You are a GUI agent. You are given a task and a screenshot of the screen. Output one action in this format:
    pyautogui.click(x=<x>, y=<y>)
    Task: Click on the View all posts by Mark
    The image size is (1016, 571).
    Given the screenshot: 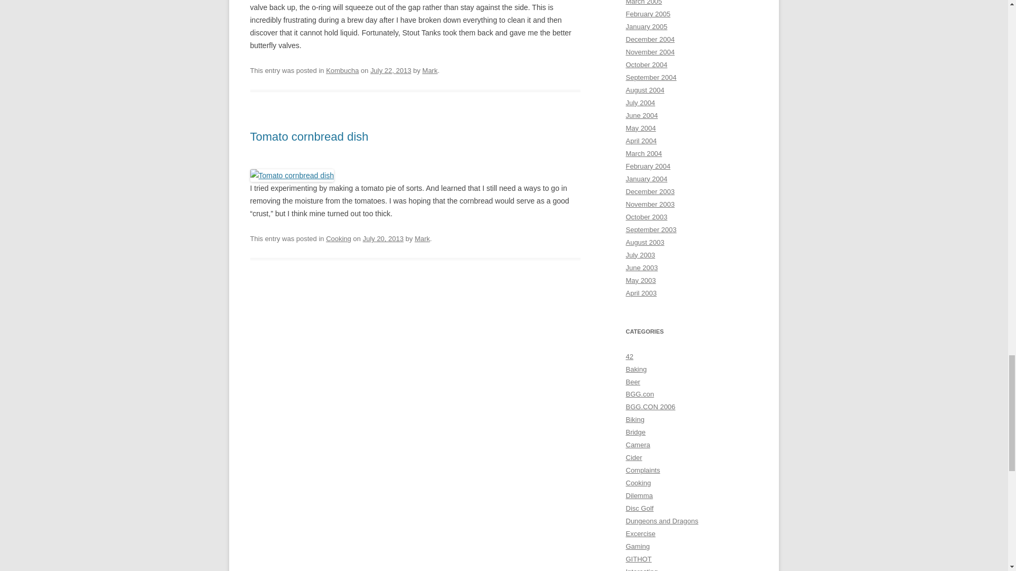 What is the action you would take?
    pyautogui.click(x=422, y=238)
    